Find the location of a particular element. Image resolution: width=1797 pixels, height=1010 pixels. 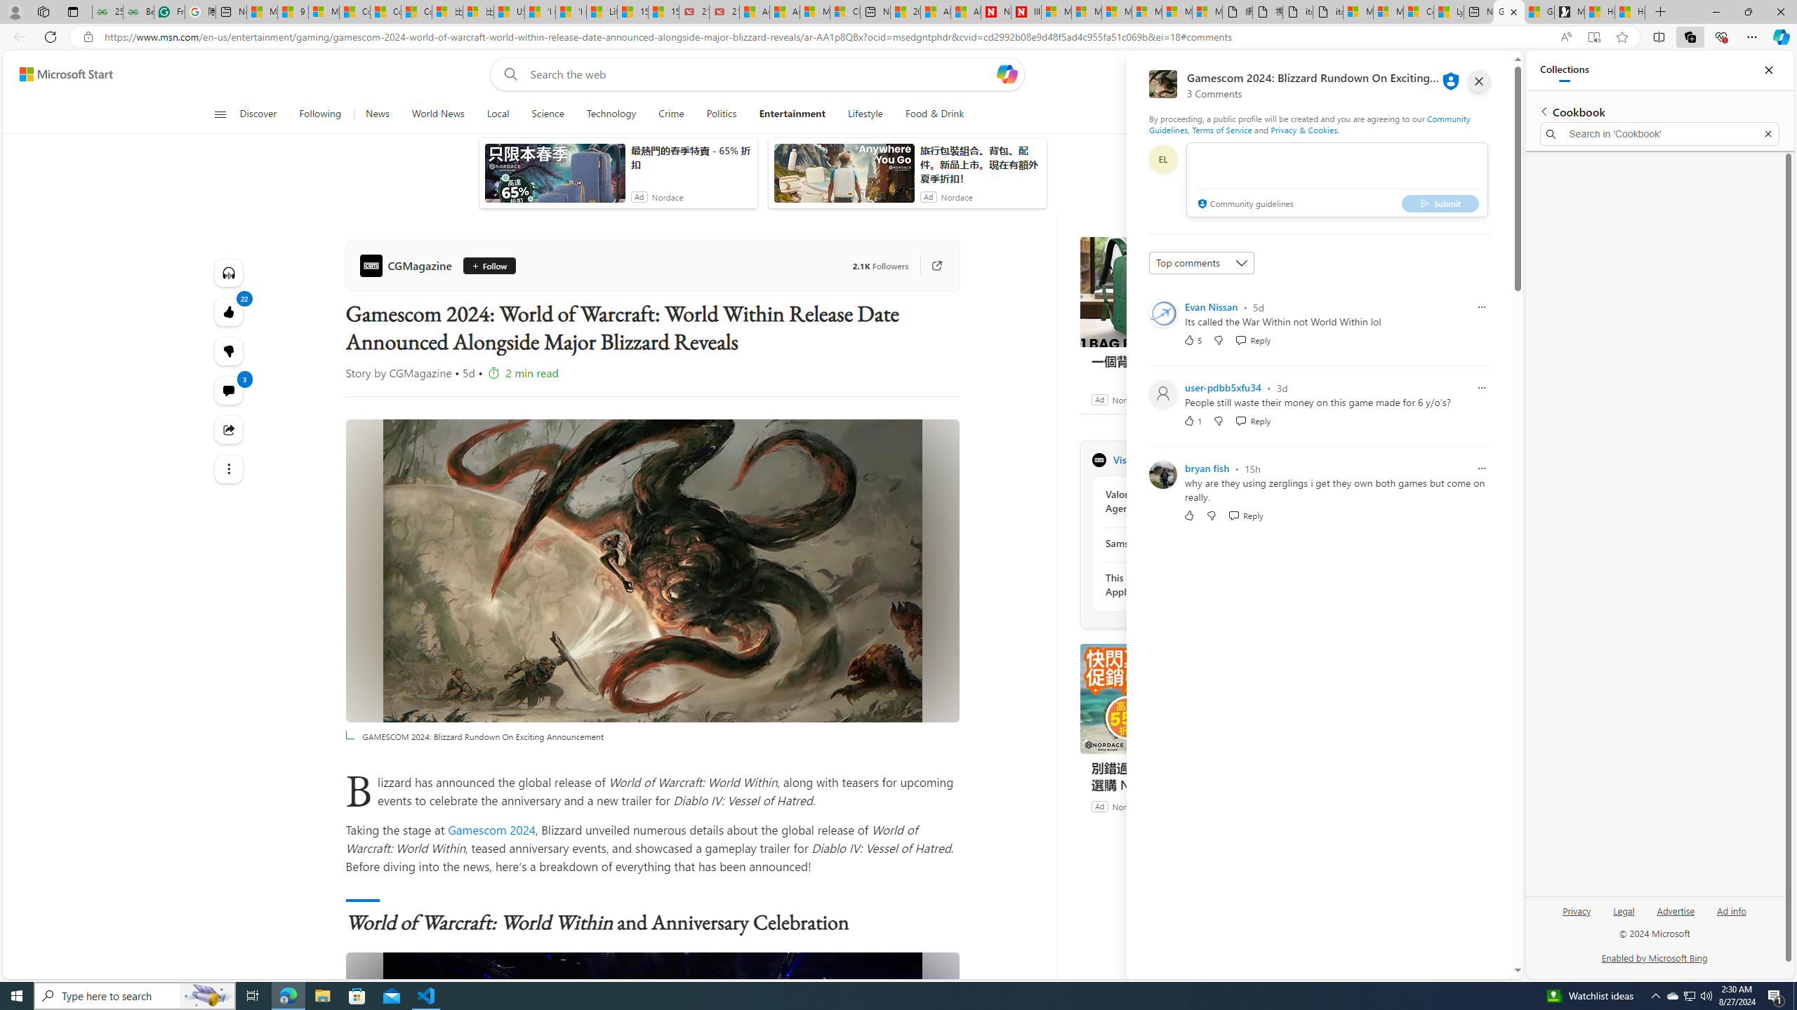

Listen to this article is located at coordinates (227, 272).